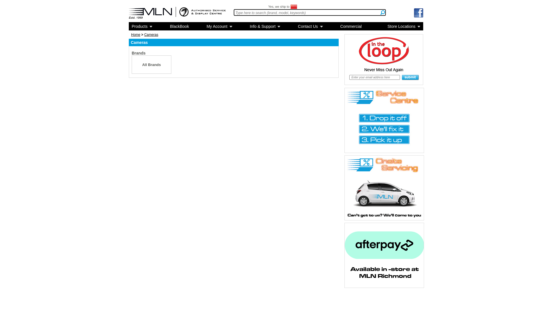 This screenshot has height=310, width=552. Describe the element at coordinates (375, 77) in the screenshot. I see `Enter your email address here` at that location.